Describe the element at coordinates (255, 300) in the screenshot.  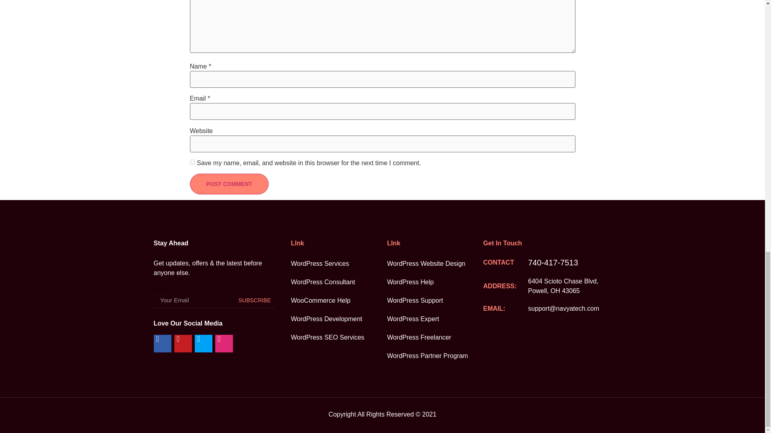
I see `SUBSCRIBE` at that location.